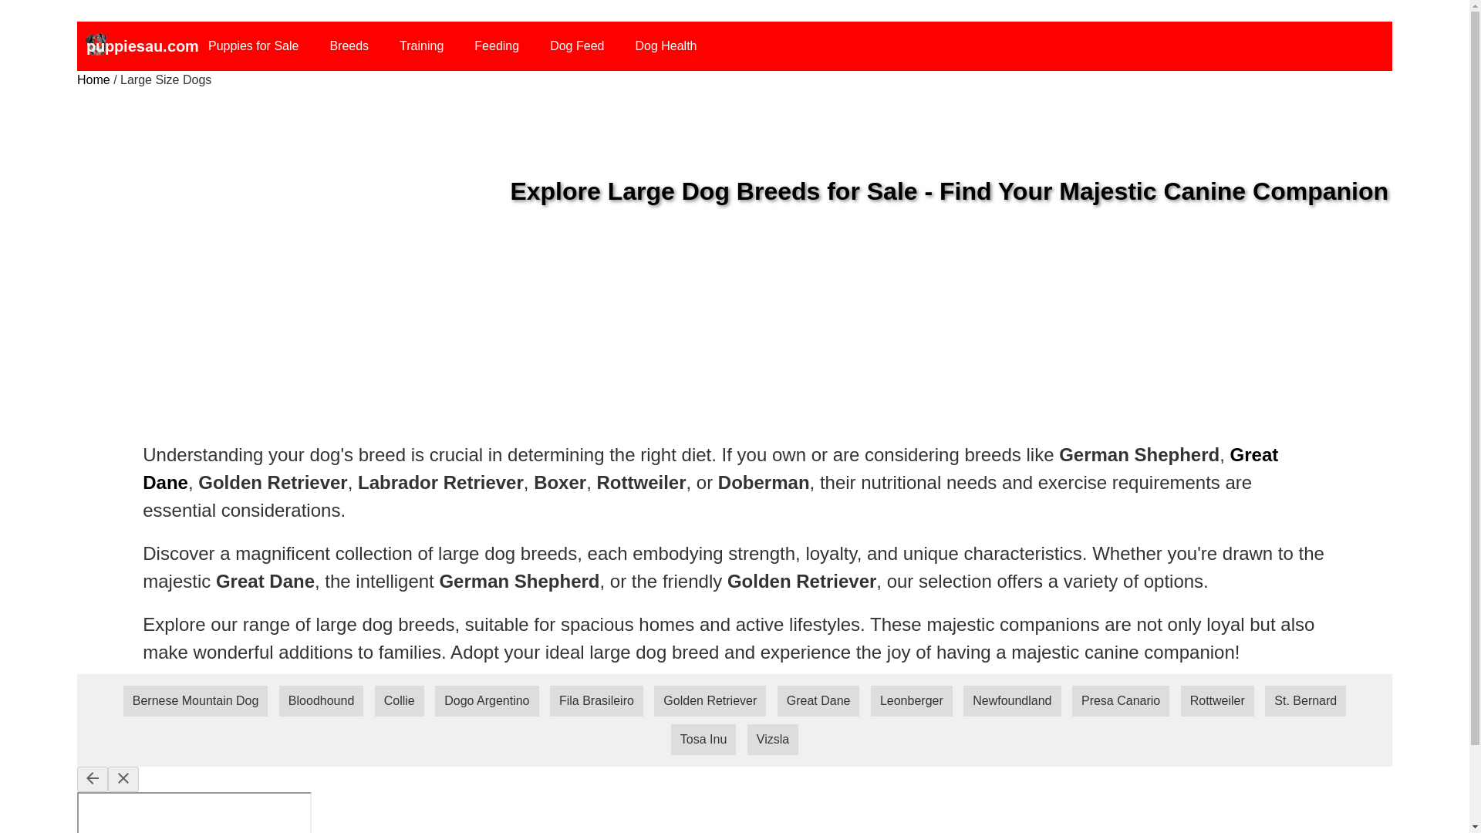  What do you see at coordinates (321, 700) in the screenshot?
I see `Bloodhound` at bounding box center [321, 700].